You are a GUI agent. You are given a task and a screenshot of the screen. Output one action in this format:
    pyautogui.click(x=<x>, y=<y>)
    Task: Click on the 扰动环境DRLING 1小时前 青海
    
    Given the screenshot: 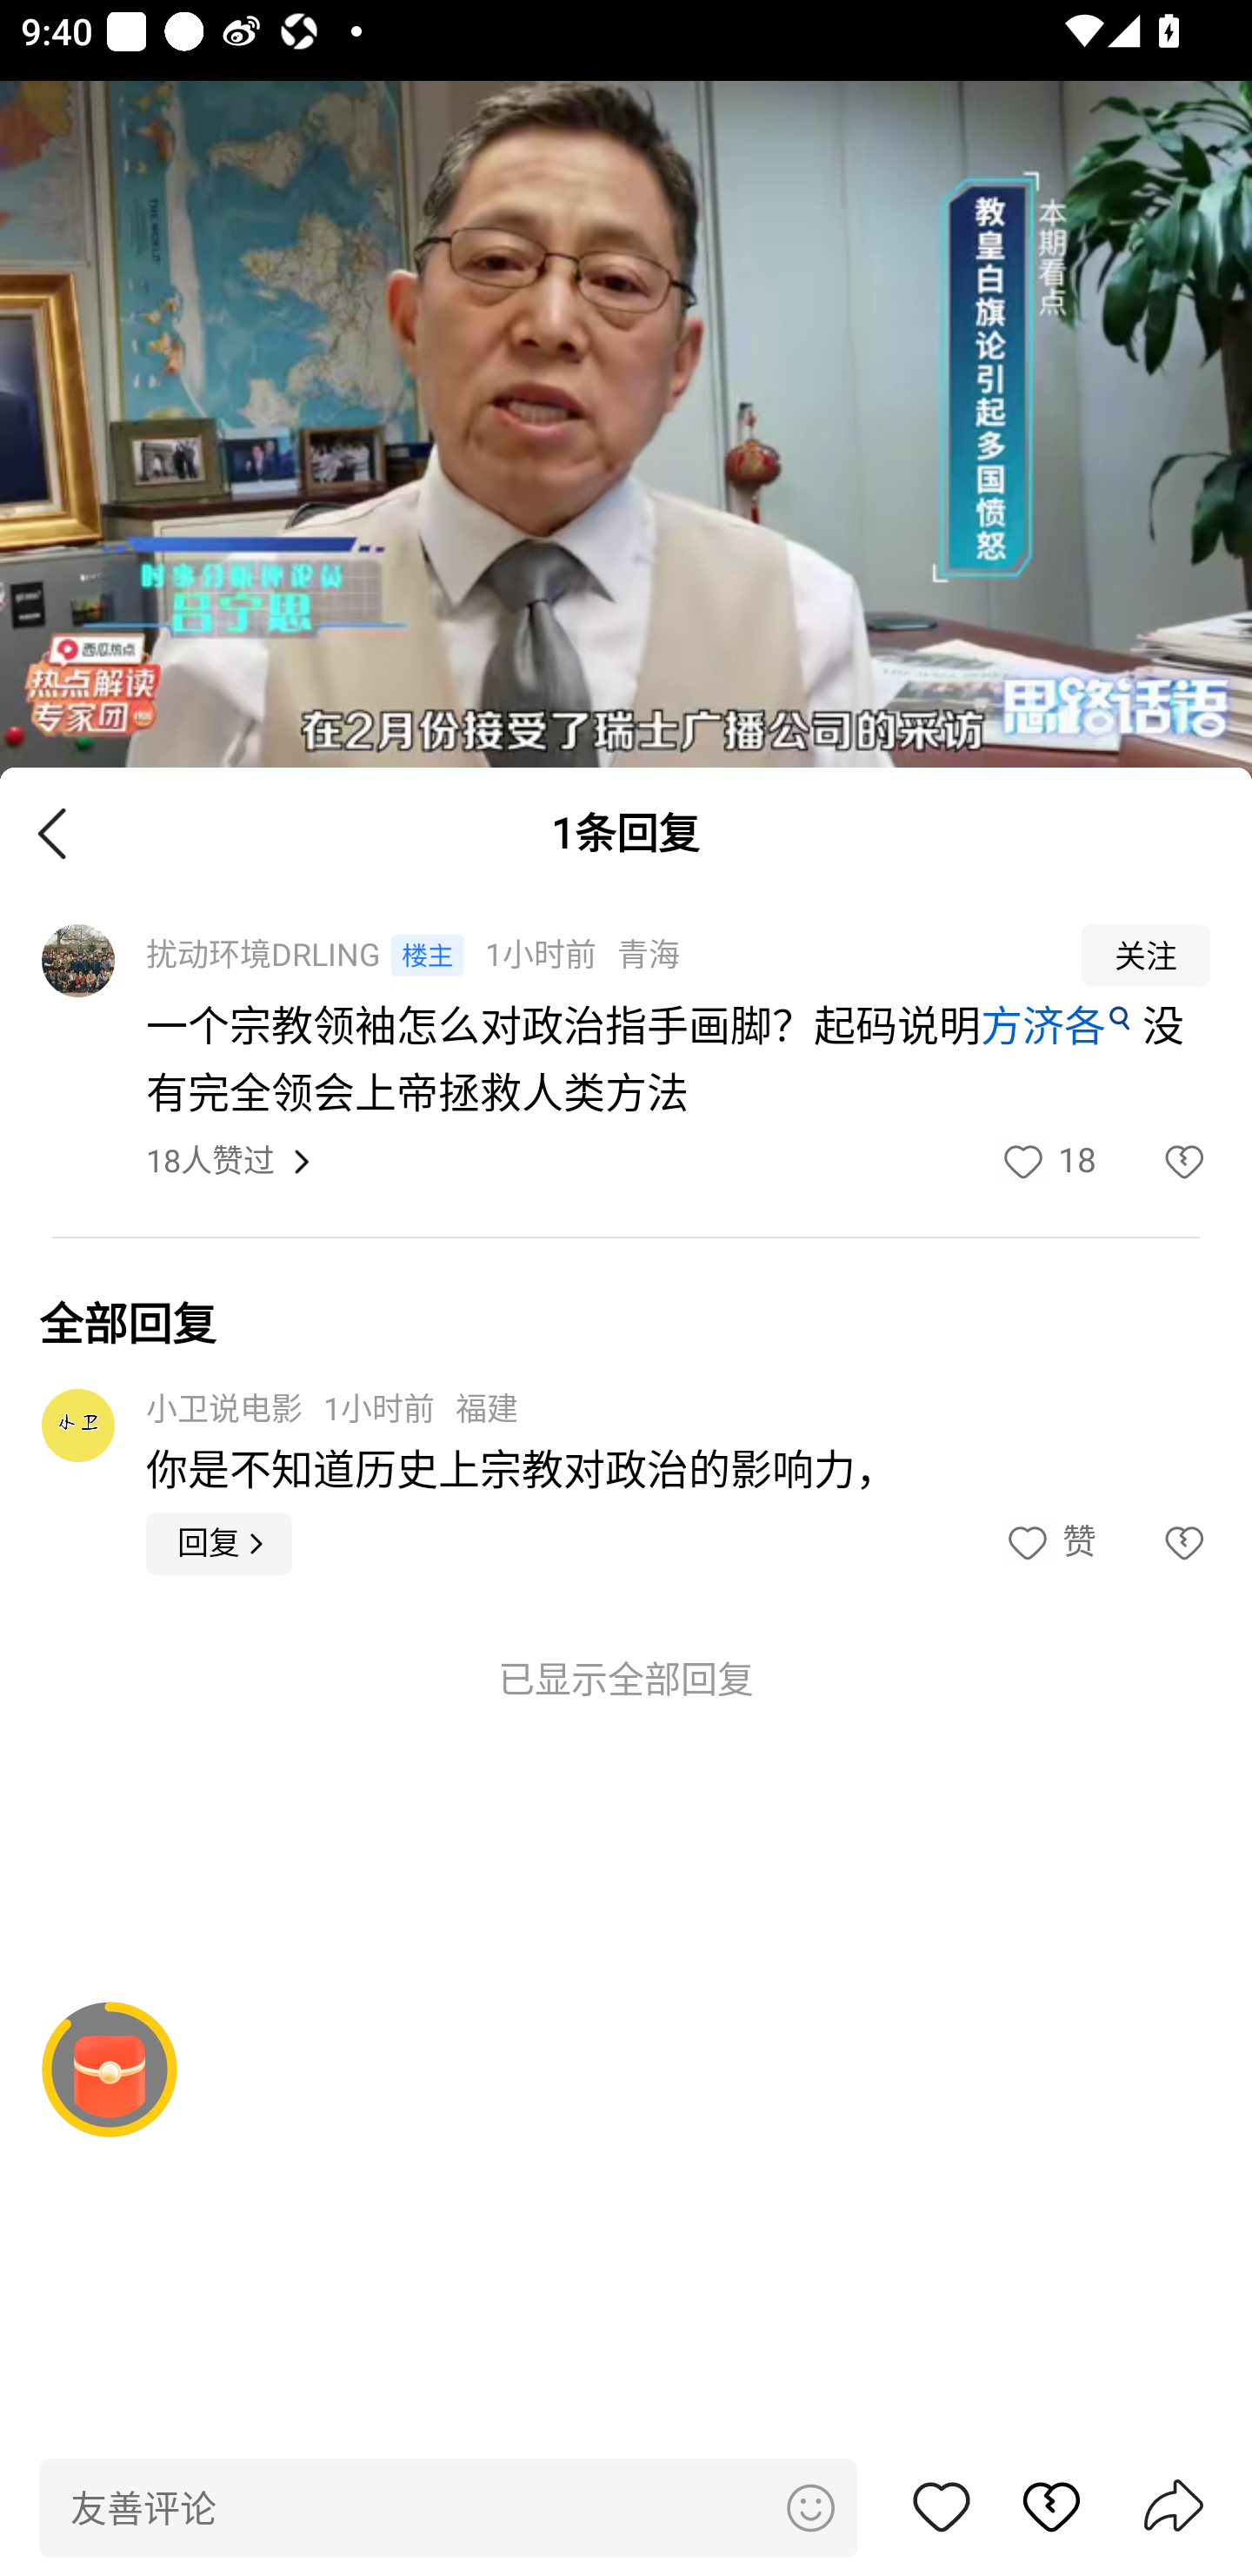 What is the action you would take?
    pyautogui.click(x=595, y=956)
    